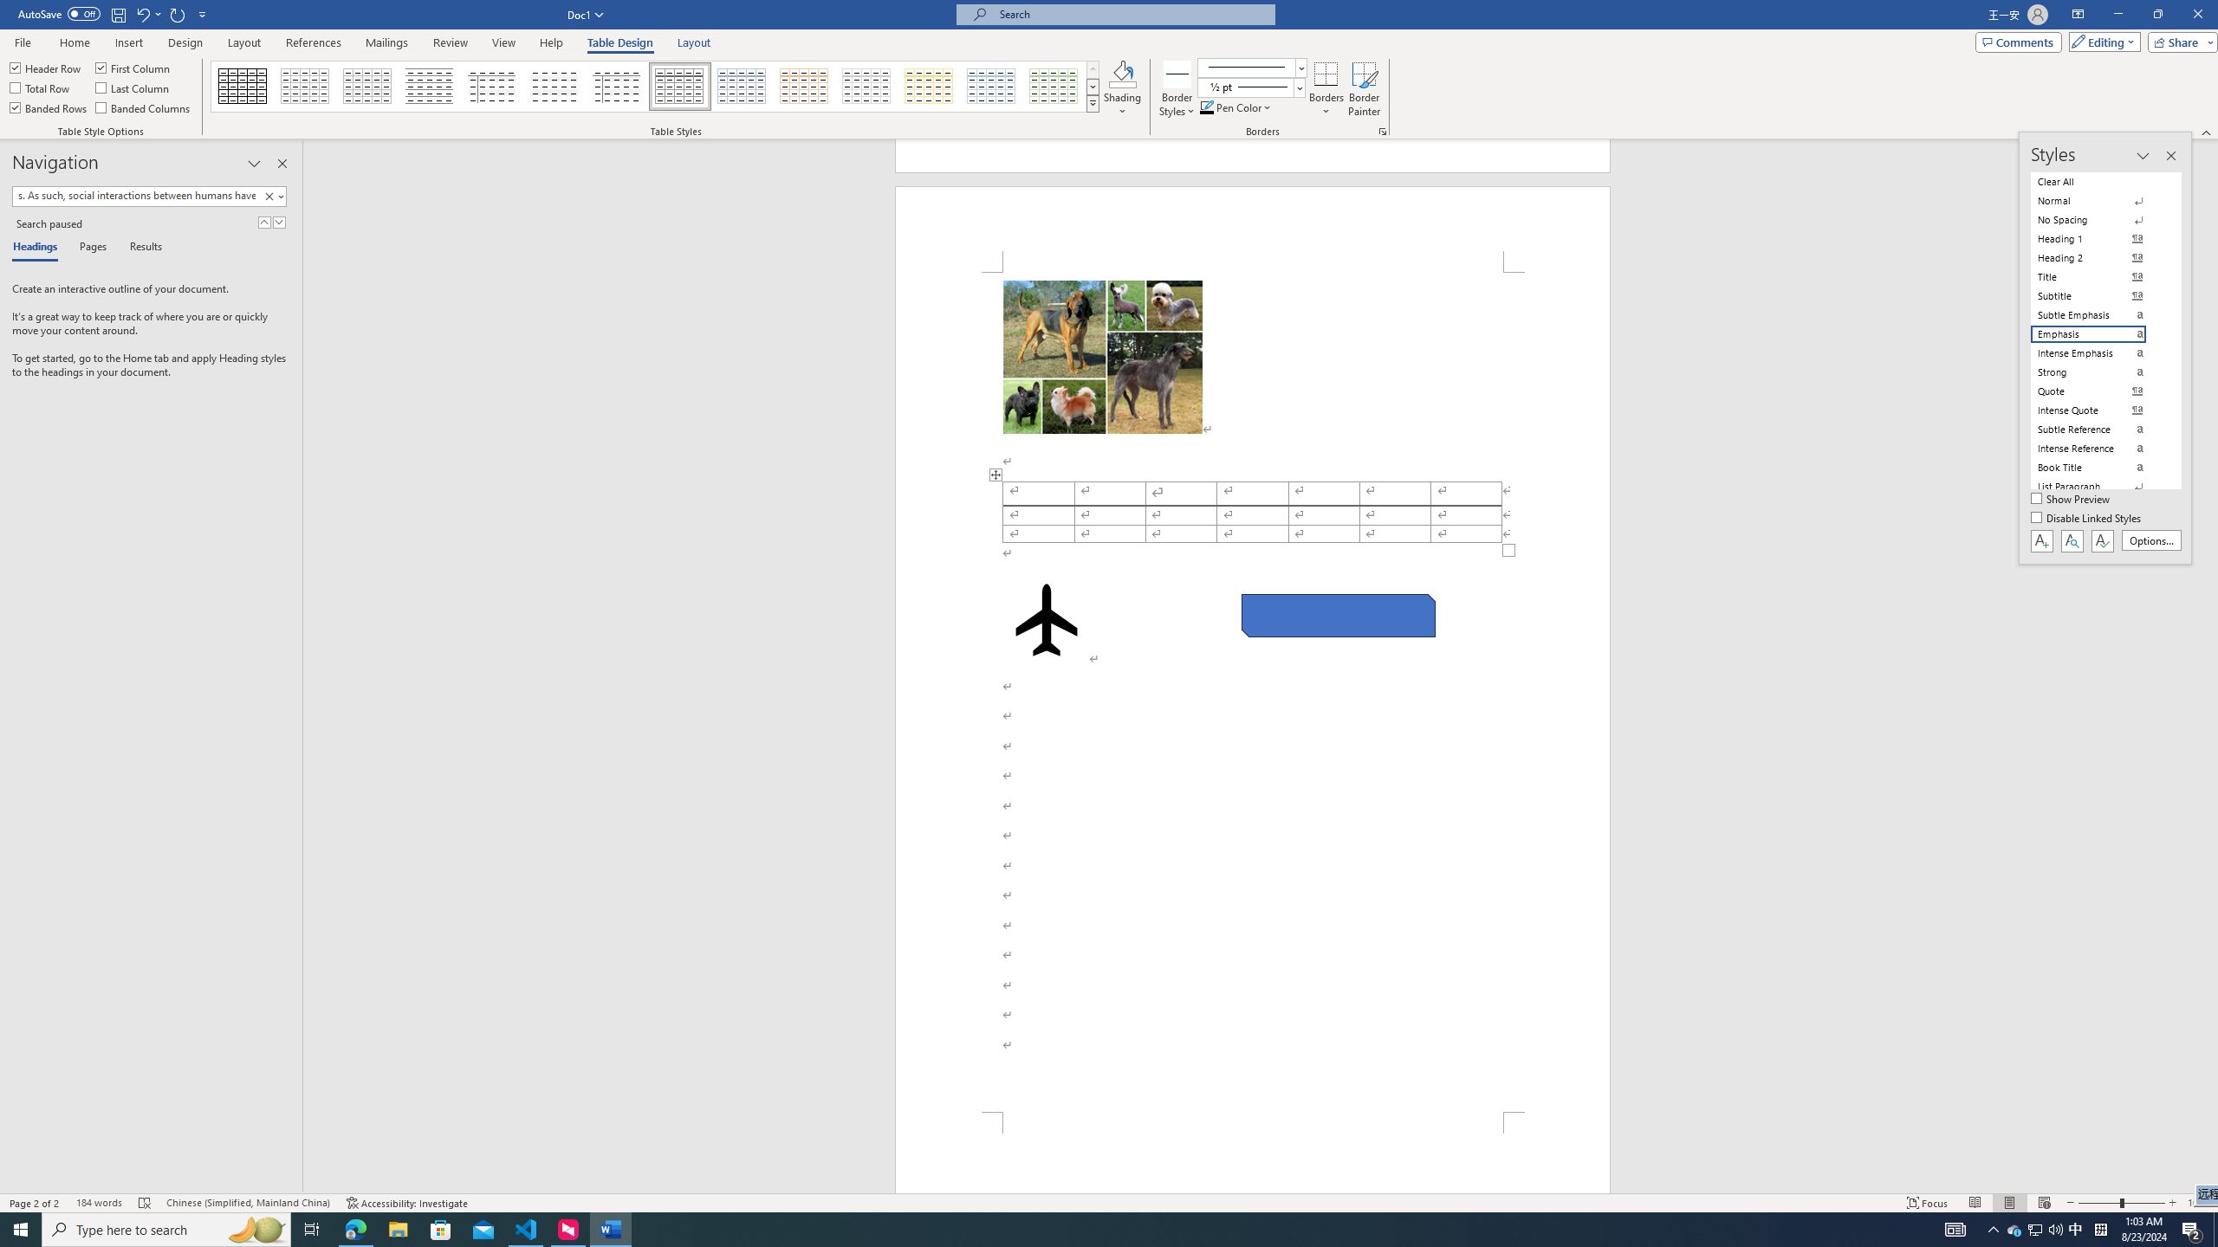 This screenshot has width=2218, height=1247. Describe the element at coordinates (1102, 357) in the screenshot. I see `Morphological variation in six dogs` at that location.